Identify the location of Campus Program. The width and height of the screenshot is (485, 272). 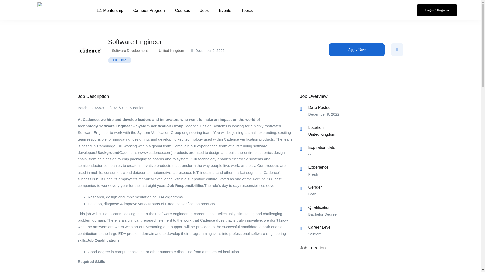
(149, 11).